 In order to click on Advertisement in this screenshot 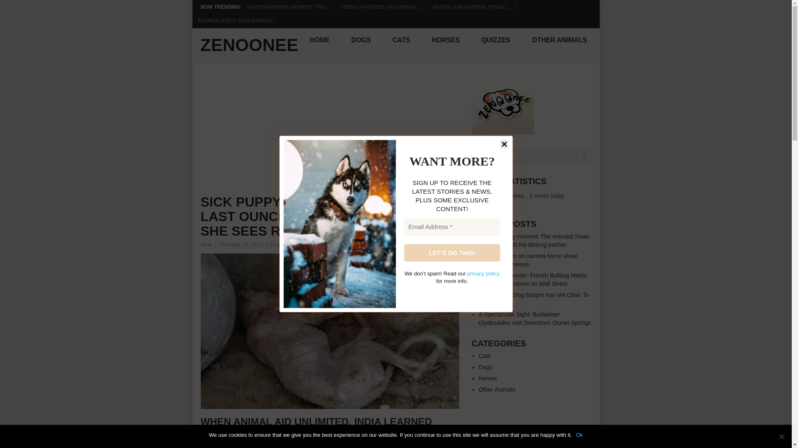, I will do `click(330, 134)`.